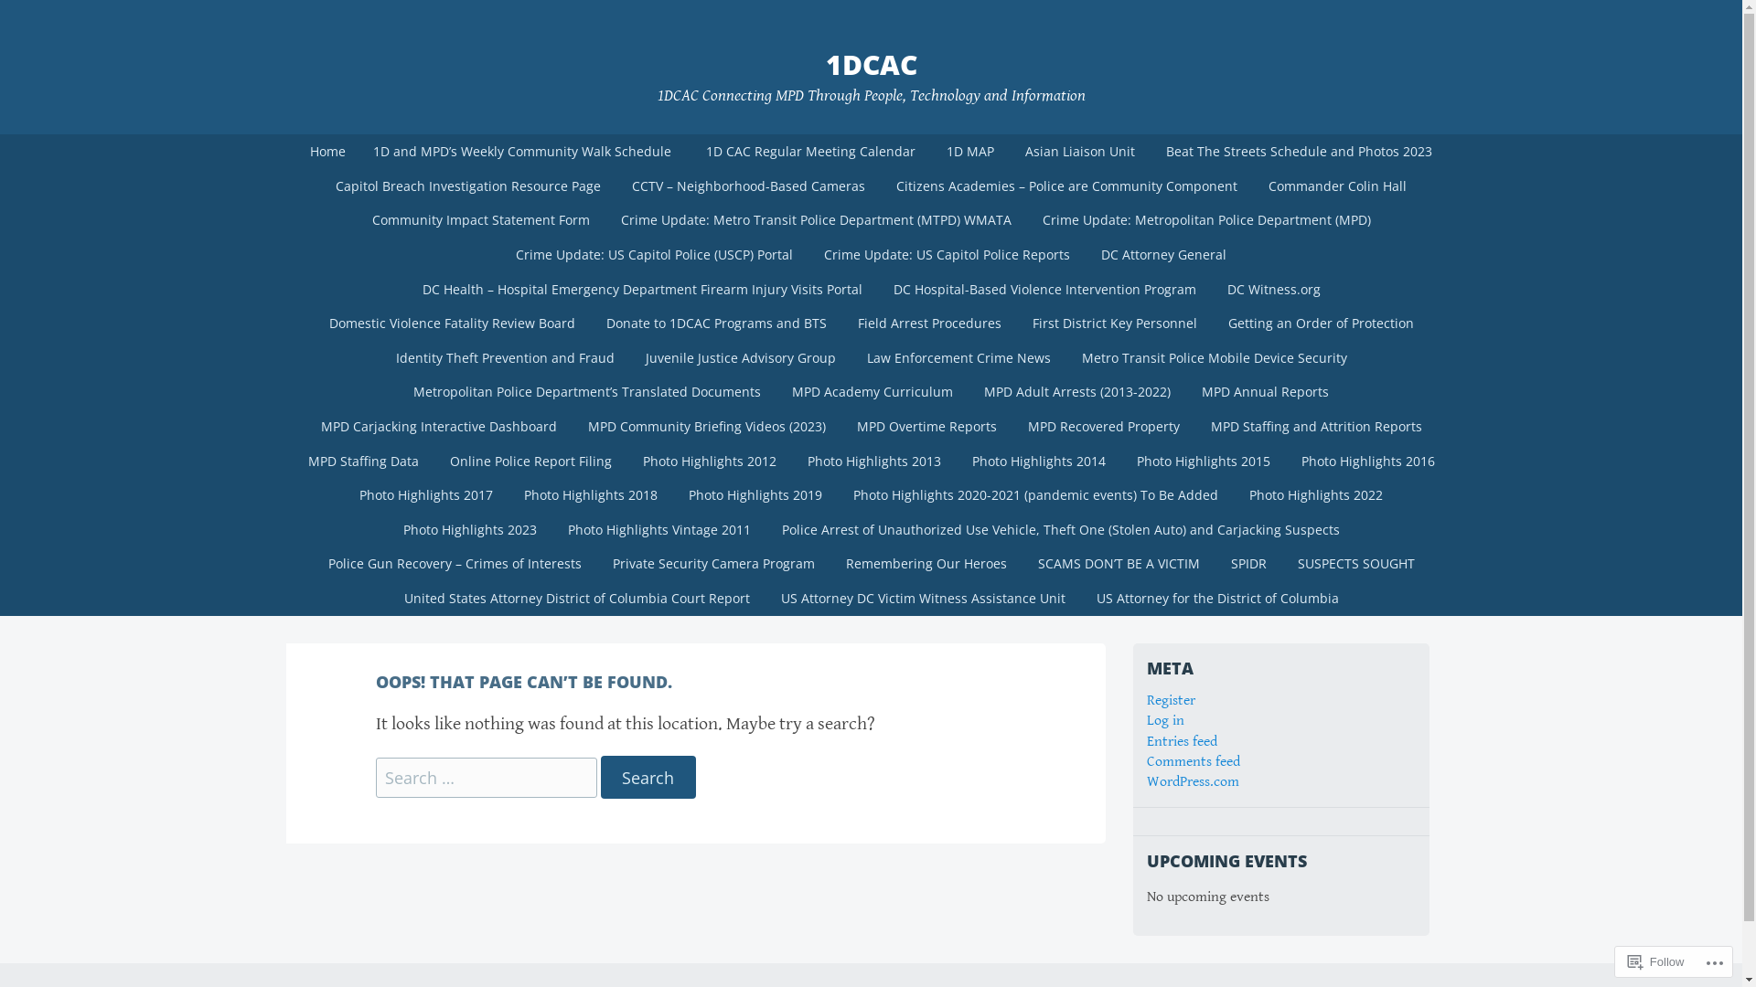 The image size is (1756, 987). I want to click on Online Police Report Filing, so click(530, 462).